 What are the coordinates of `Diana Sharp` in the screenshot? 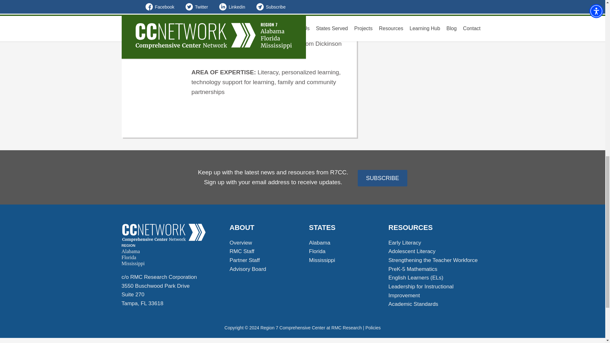 It's located at (164, 233).